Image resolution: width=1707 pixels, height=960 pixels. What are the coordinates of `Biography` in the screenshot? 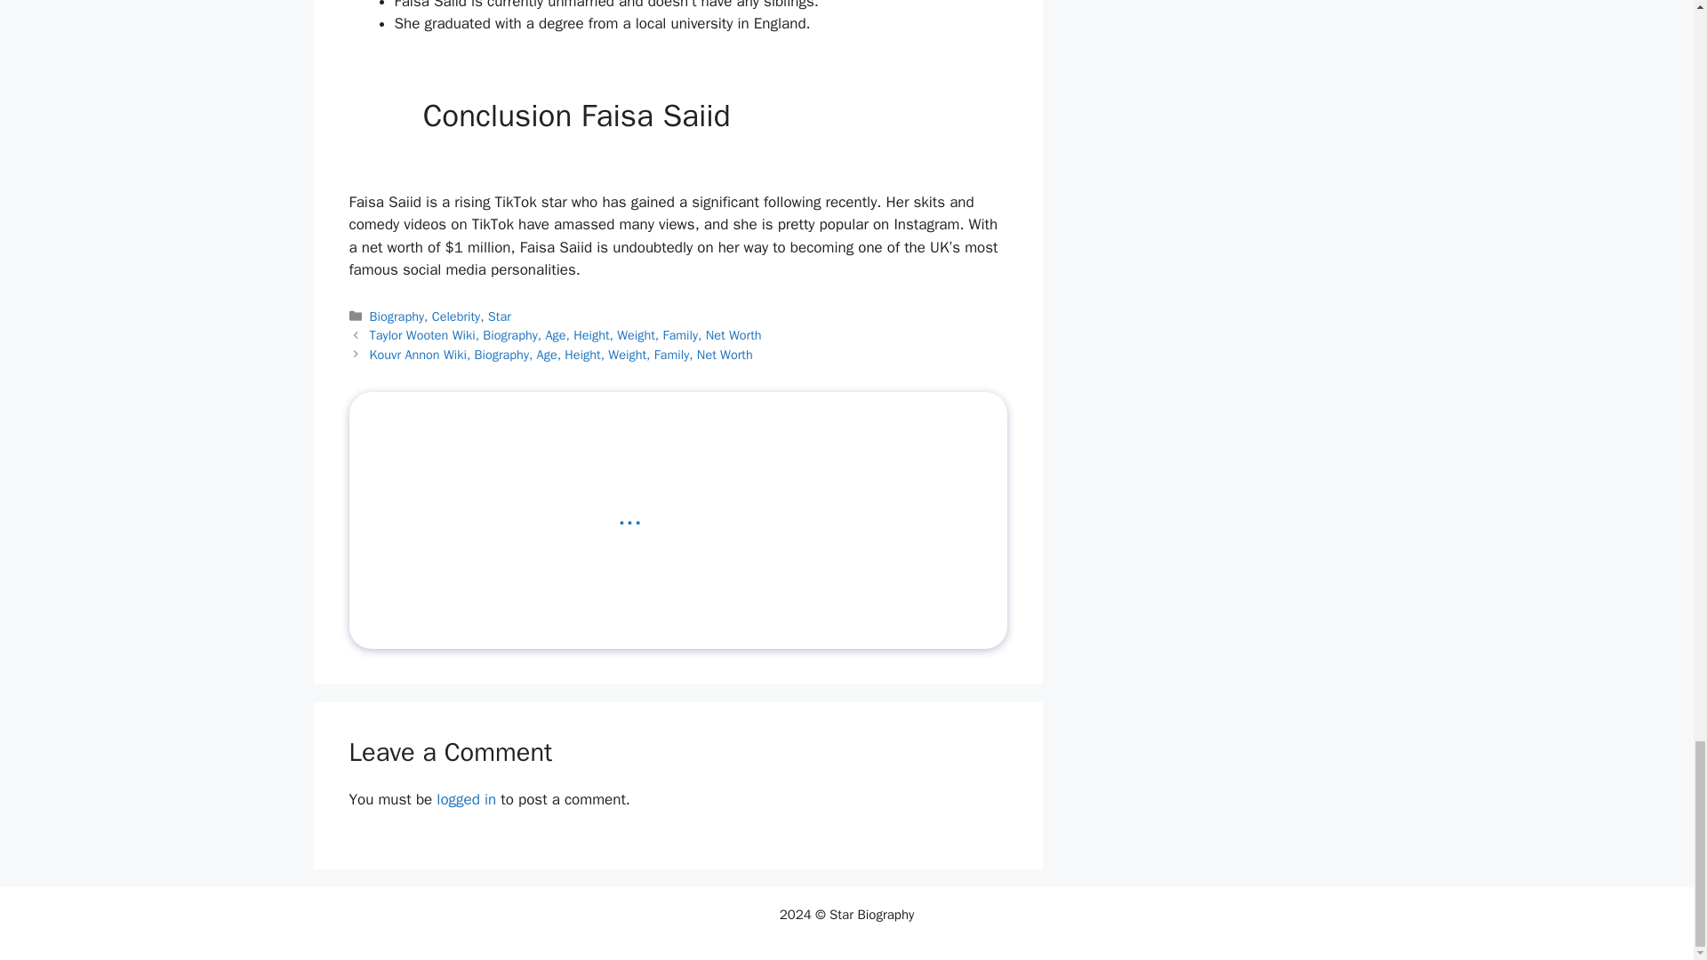 It's located at (397, 316).